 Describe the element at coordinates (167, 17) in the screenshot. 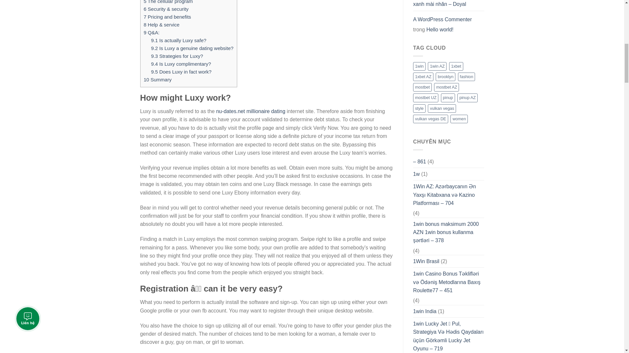

I see `7 Pricing and benefits` at that location.